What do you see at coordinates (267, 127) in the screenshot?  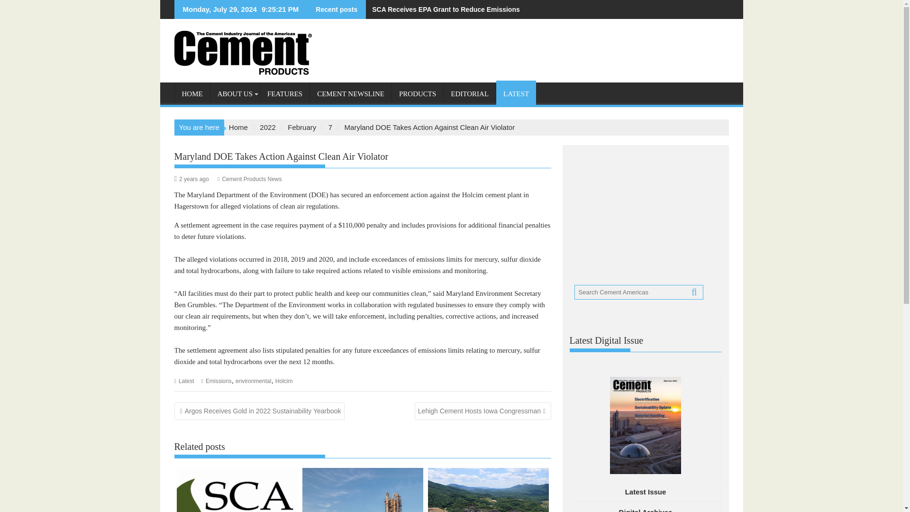 I see `2022` at bounding box center [267, 127].